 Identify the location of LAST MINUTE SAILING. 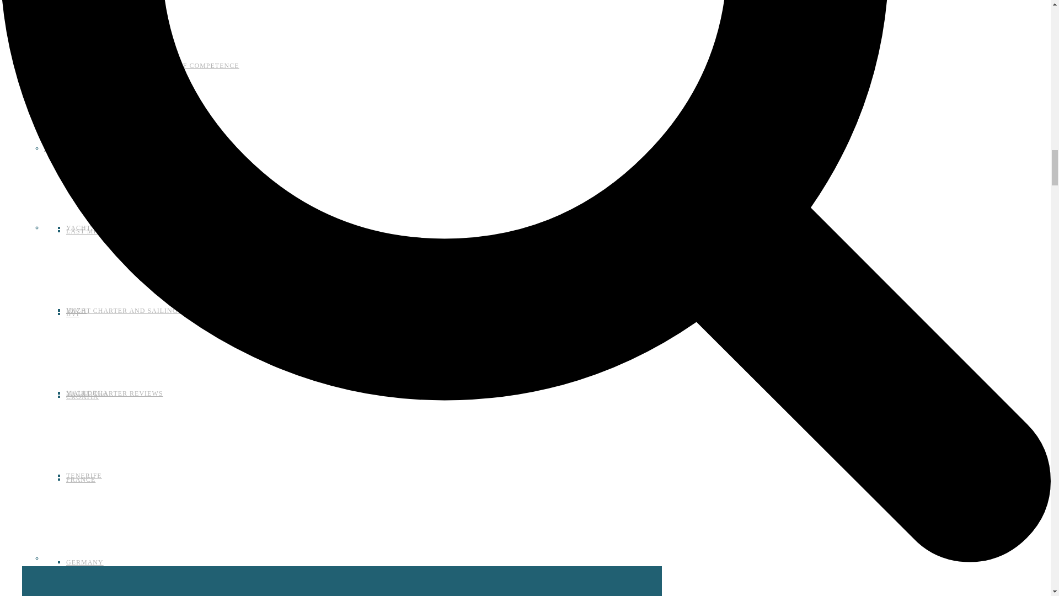
(107, 231).